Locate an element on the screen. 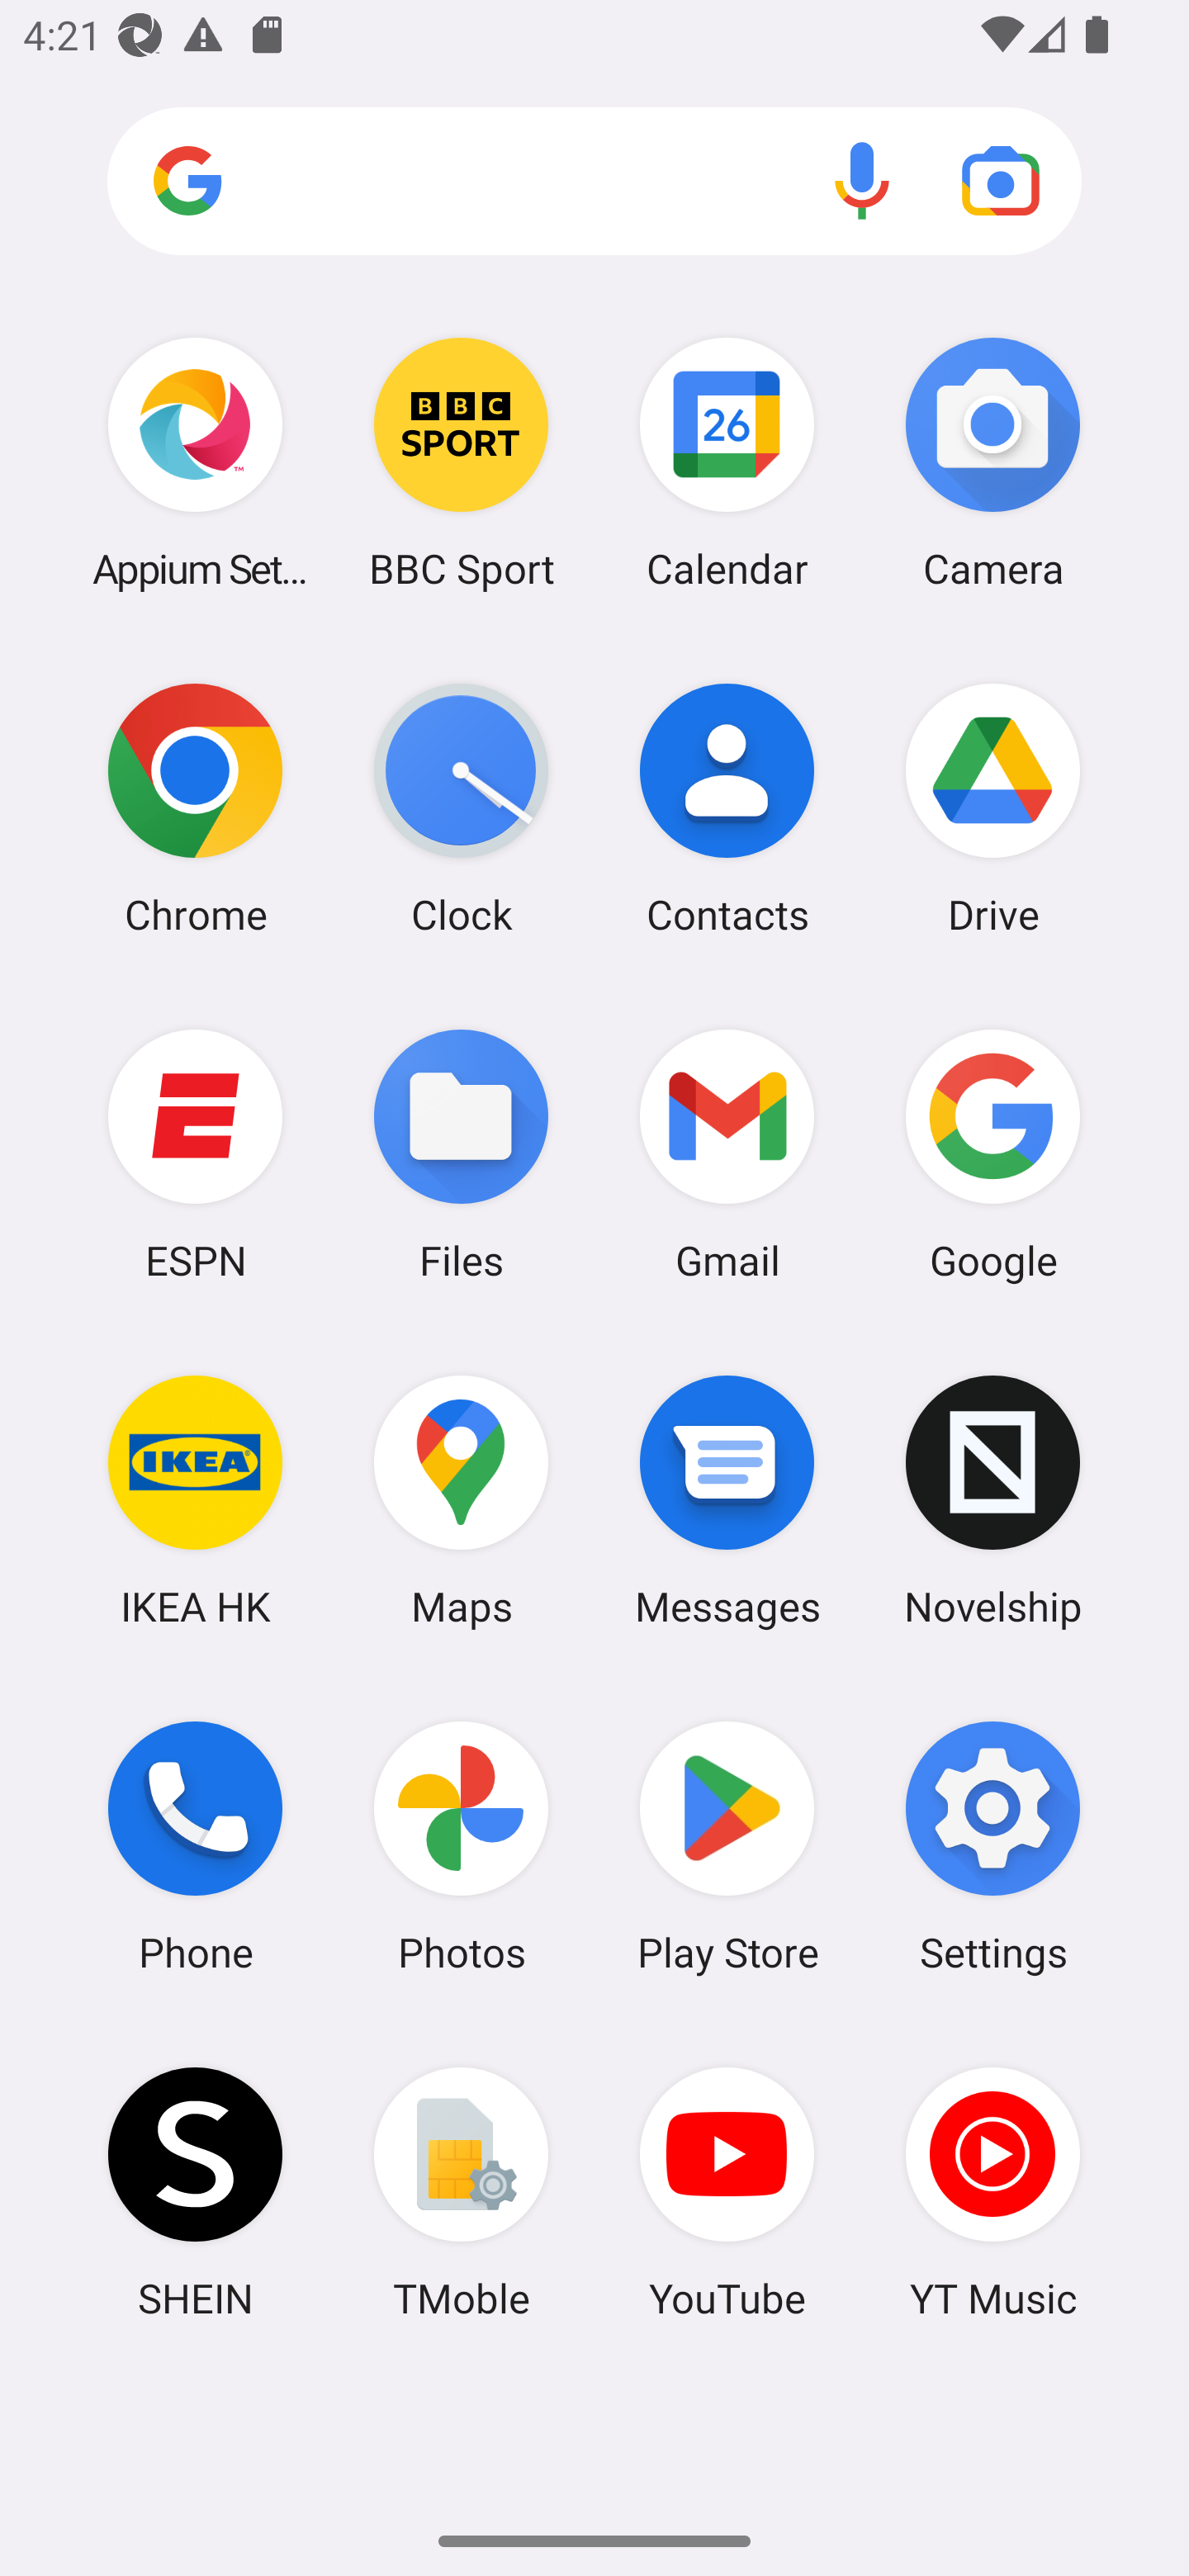  Gmail is located at coordinates (727, 1153).